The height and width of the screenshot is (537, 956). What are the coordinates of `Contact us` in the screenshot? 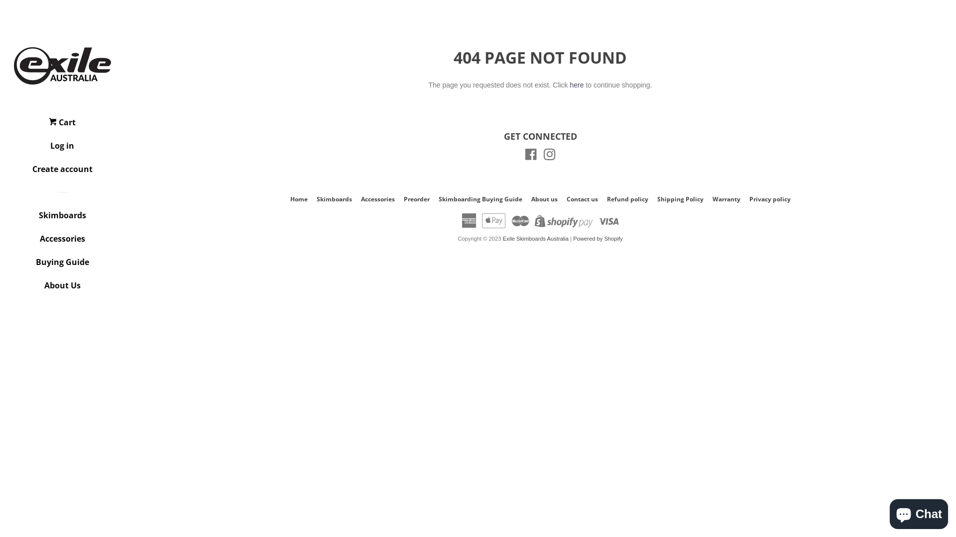 It's located at (583, 199).